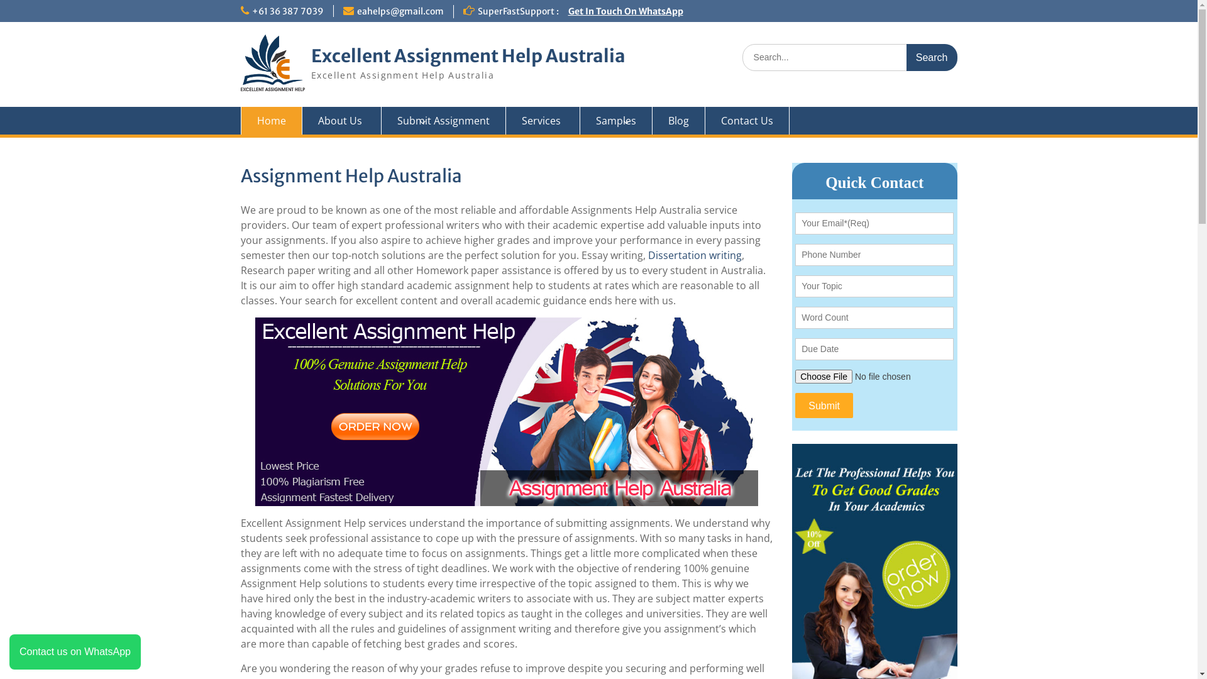  What do you see at coordinates (468, 56) in the screenshot?
I see `Excellent Assignment Help Australia` at bounding box center [468, 56].